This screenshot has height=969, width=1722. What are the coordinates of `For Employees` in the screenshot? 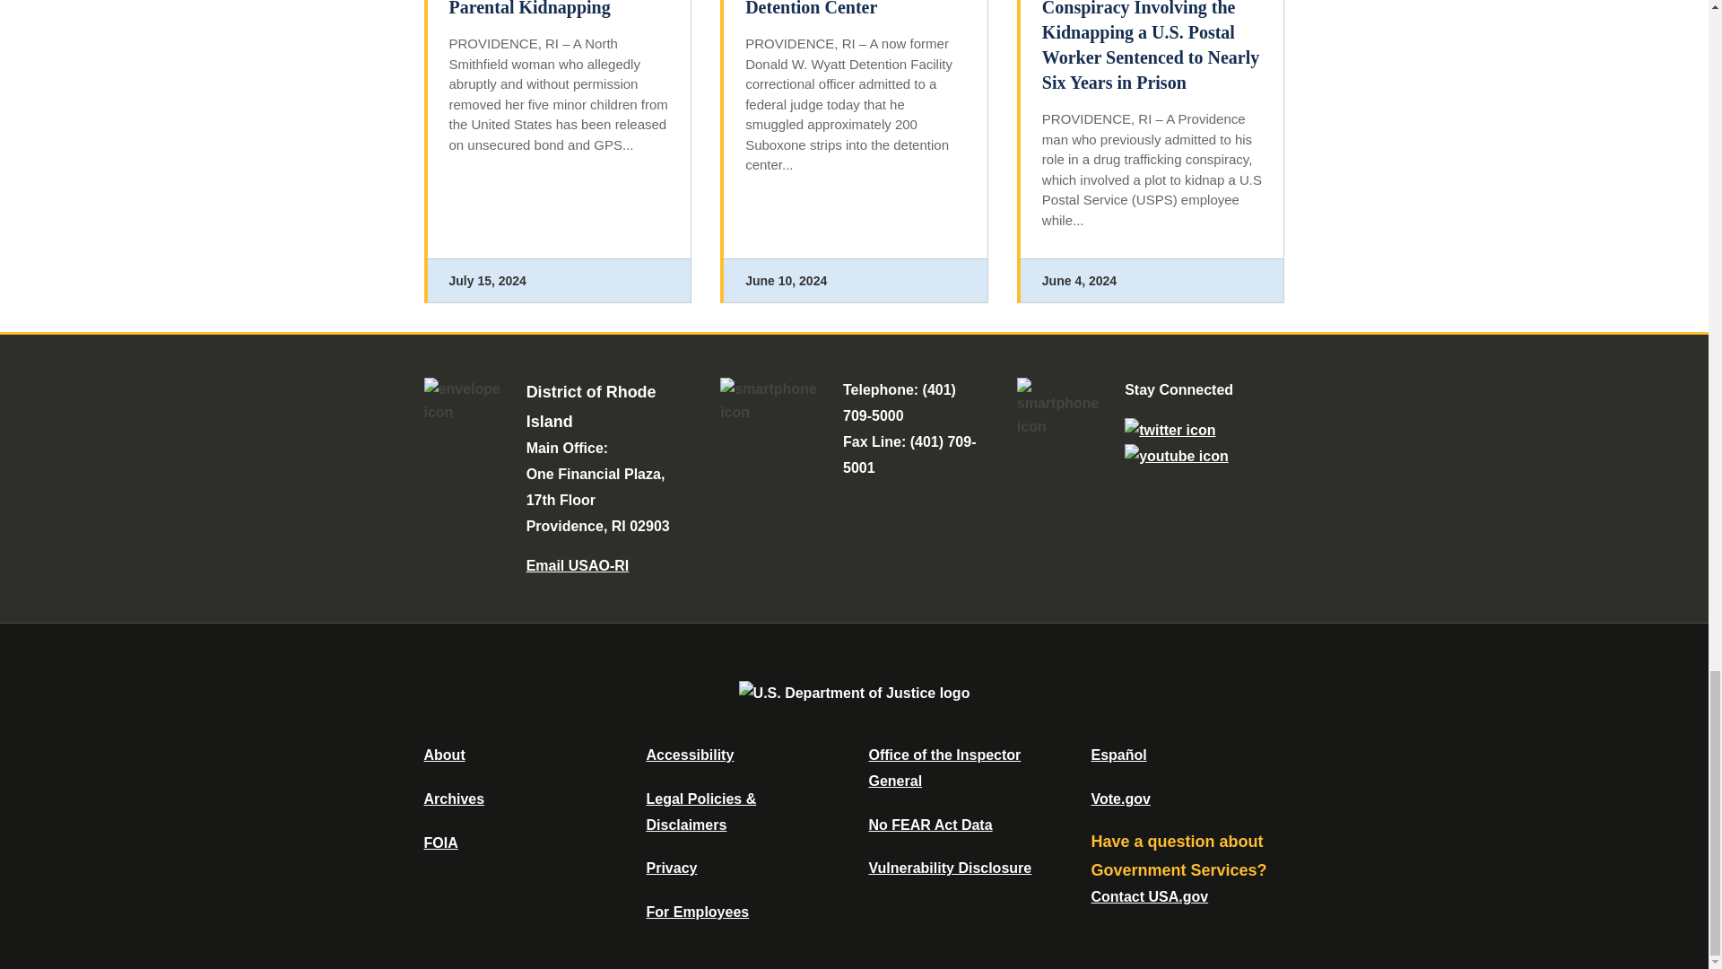 It's located at (698, 912).